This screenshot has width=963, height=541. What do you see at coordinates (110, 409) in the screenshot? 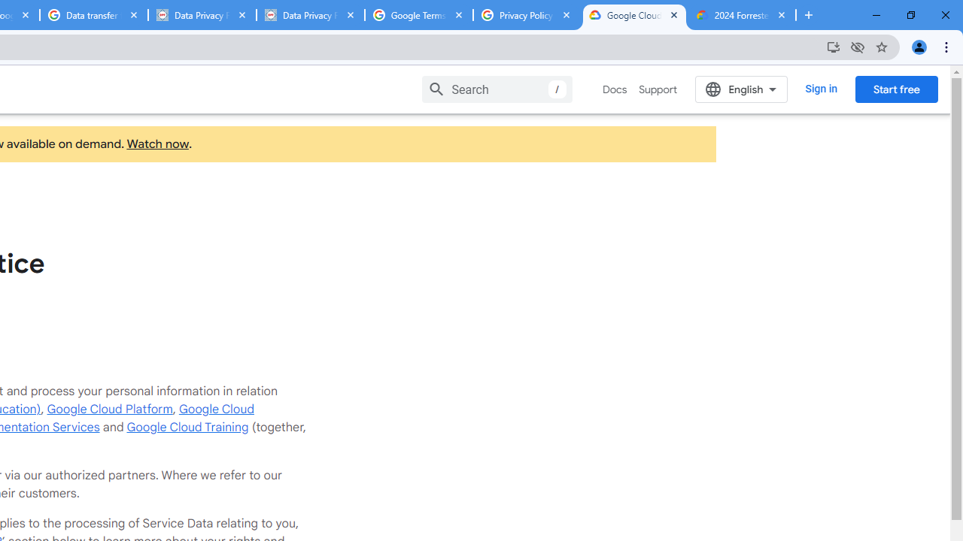
I see `Google Cloud Platform` at bounding box center [110, 409].